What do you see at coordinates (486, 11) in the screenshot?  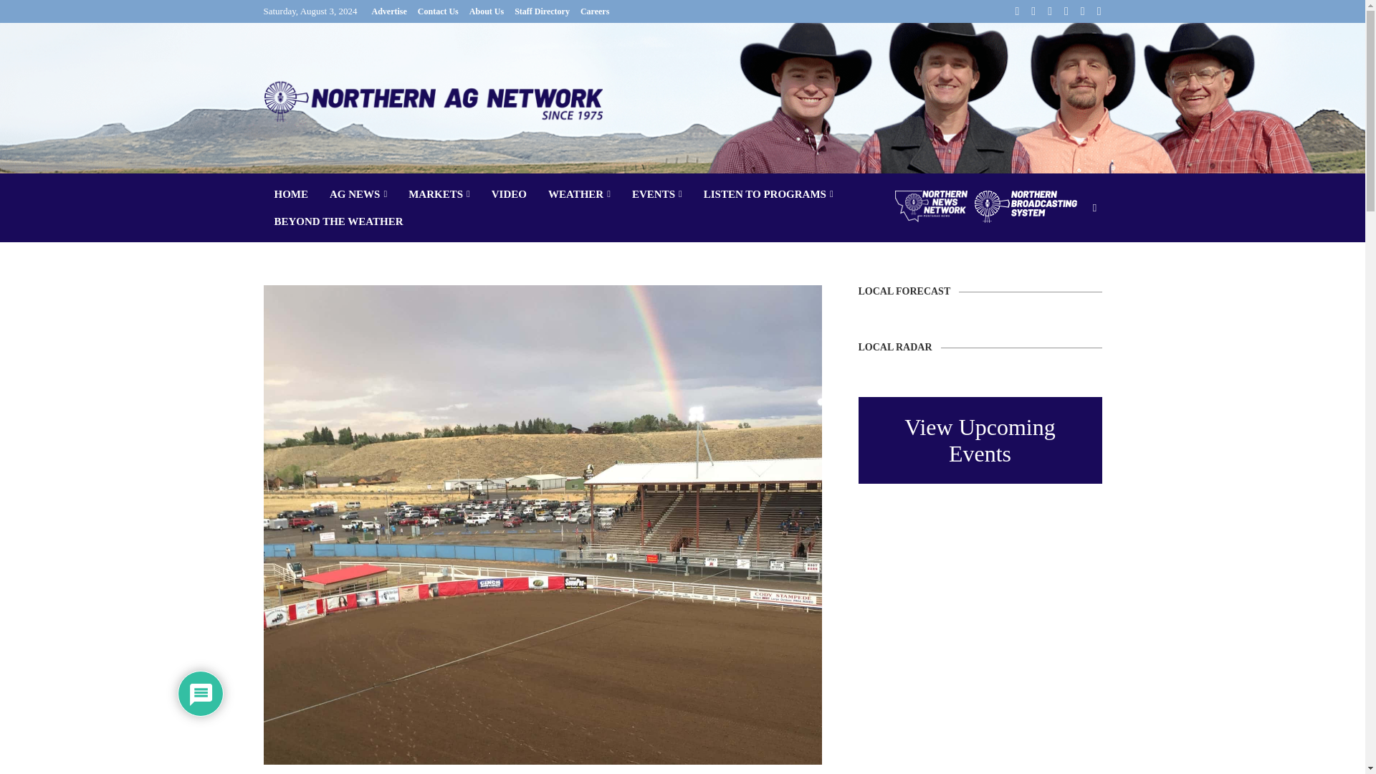 I see `About Us` at bounding box center [486, 11].